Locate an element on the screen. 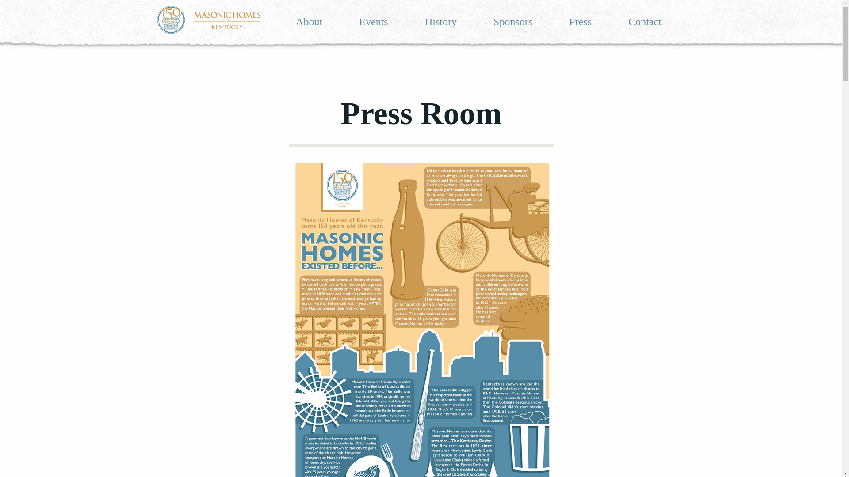 This screenshot has width=849, height=477. Events is located at coordinates (373, 21).